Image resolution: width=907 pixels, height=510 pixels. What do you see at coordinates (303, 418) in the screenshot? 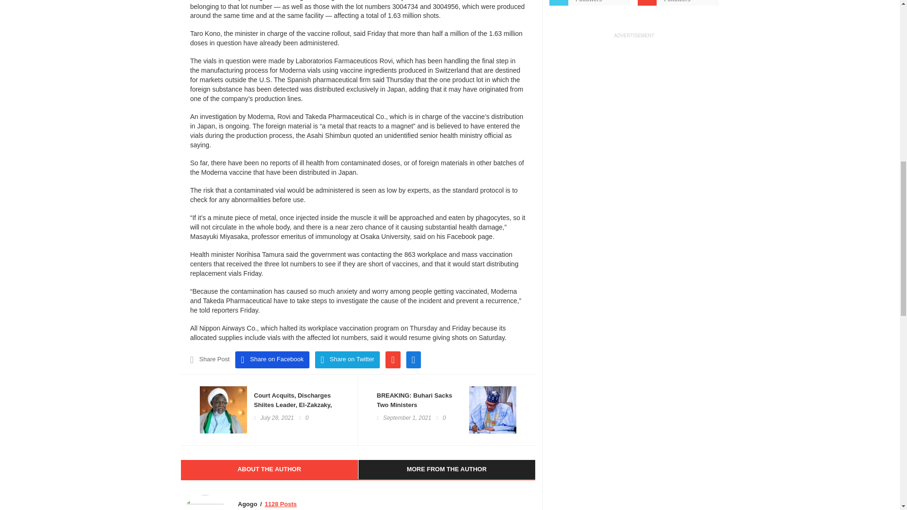
I see `0` at bounding box center [303, 418].